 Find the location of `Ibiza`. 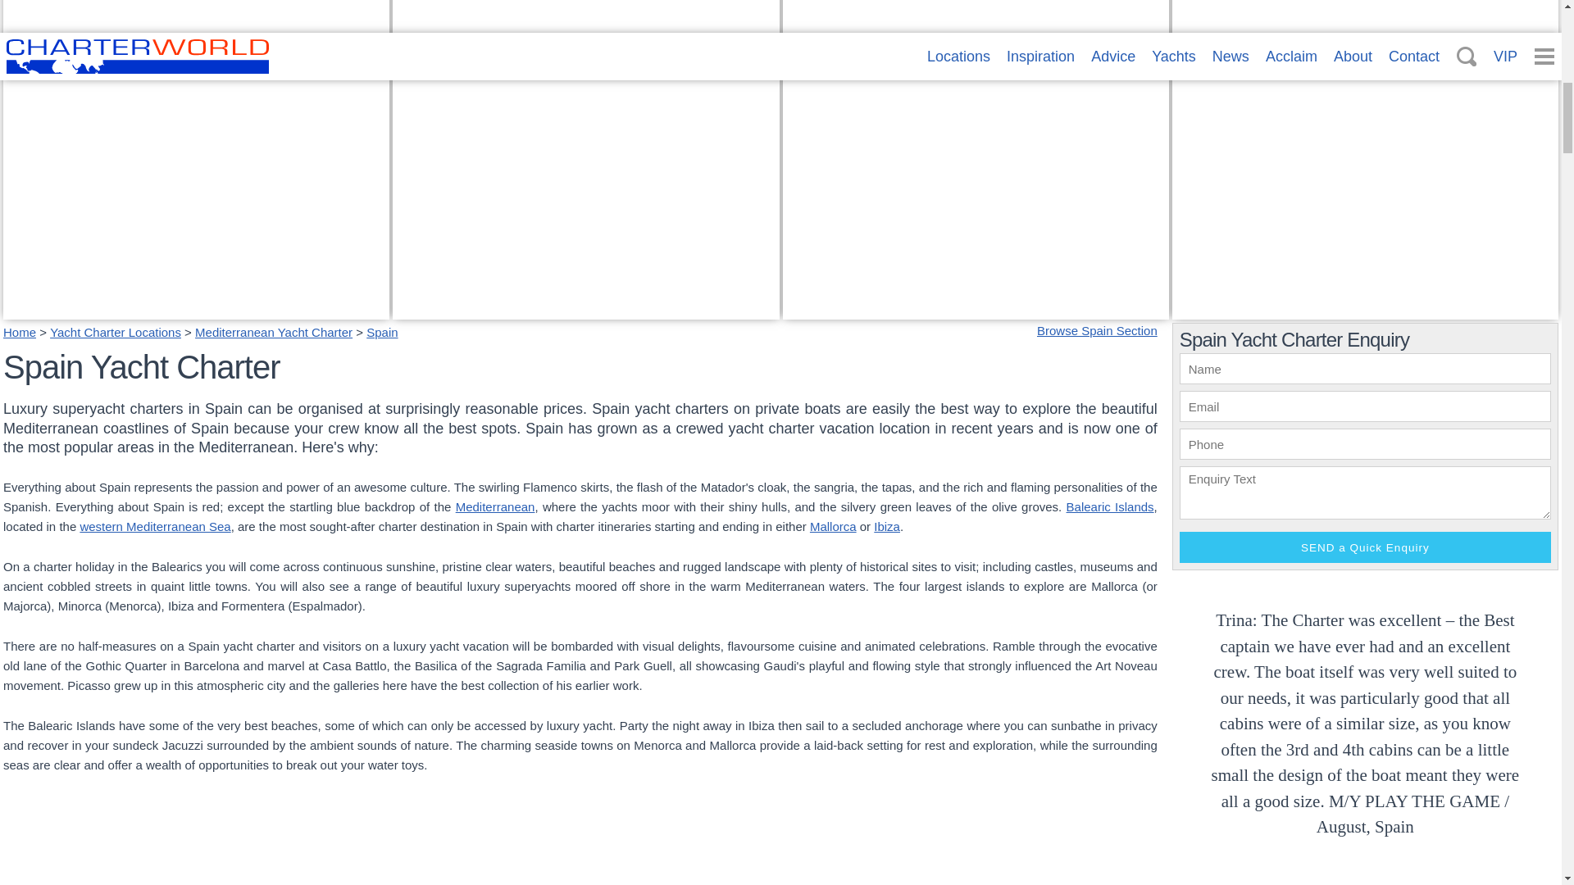

Ibiza is located at coordinates (115, 332).